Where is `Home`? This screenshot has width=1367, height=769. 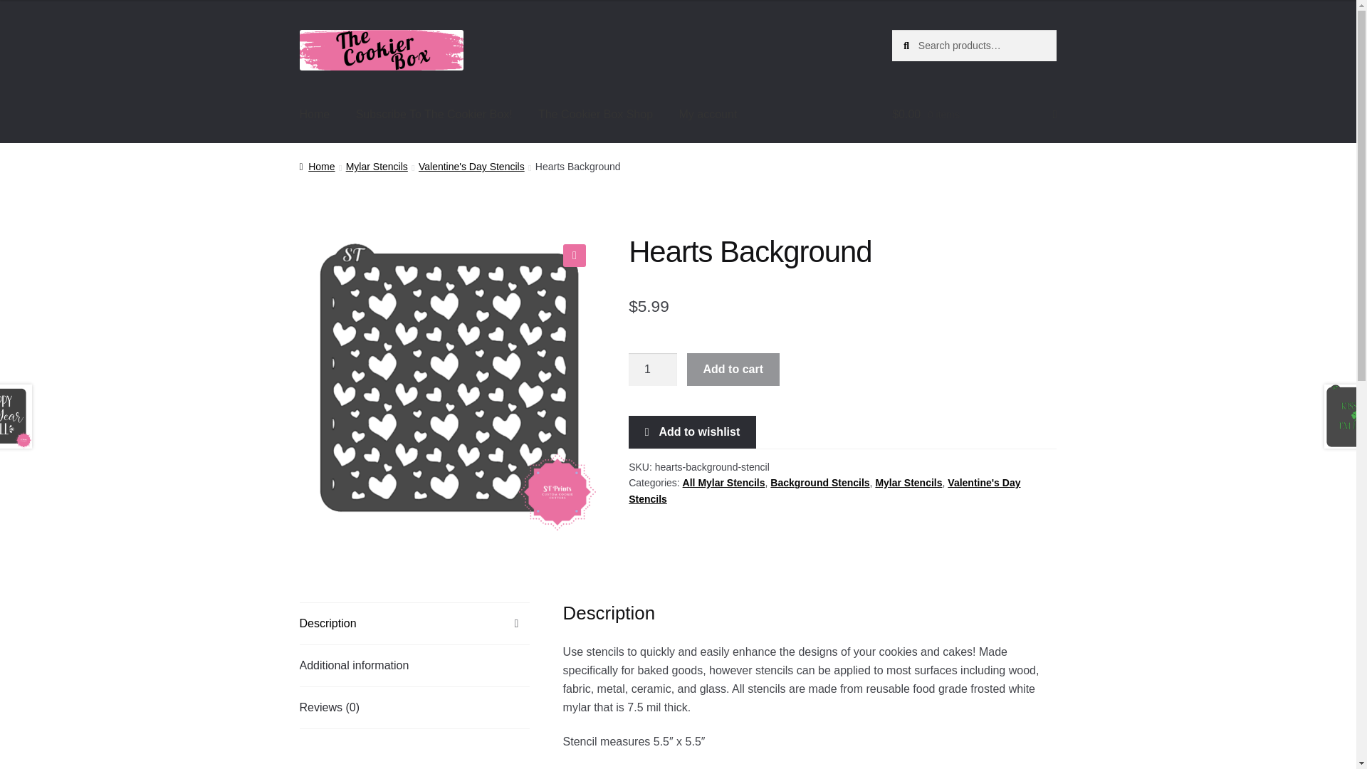 Home is located at coordinates (315, 114).